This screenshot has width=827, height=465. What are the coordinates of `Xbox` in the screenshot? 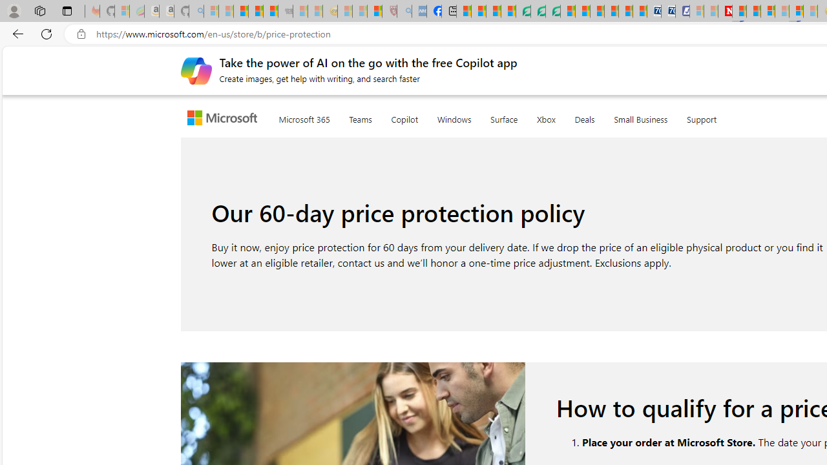 It's located at (545, 117).